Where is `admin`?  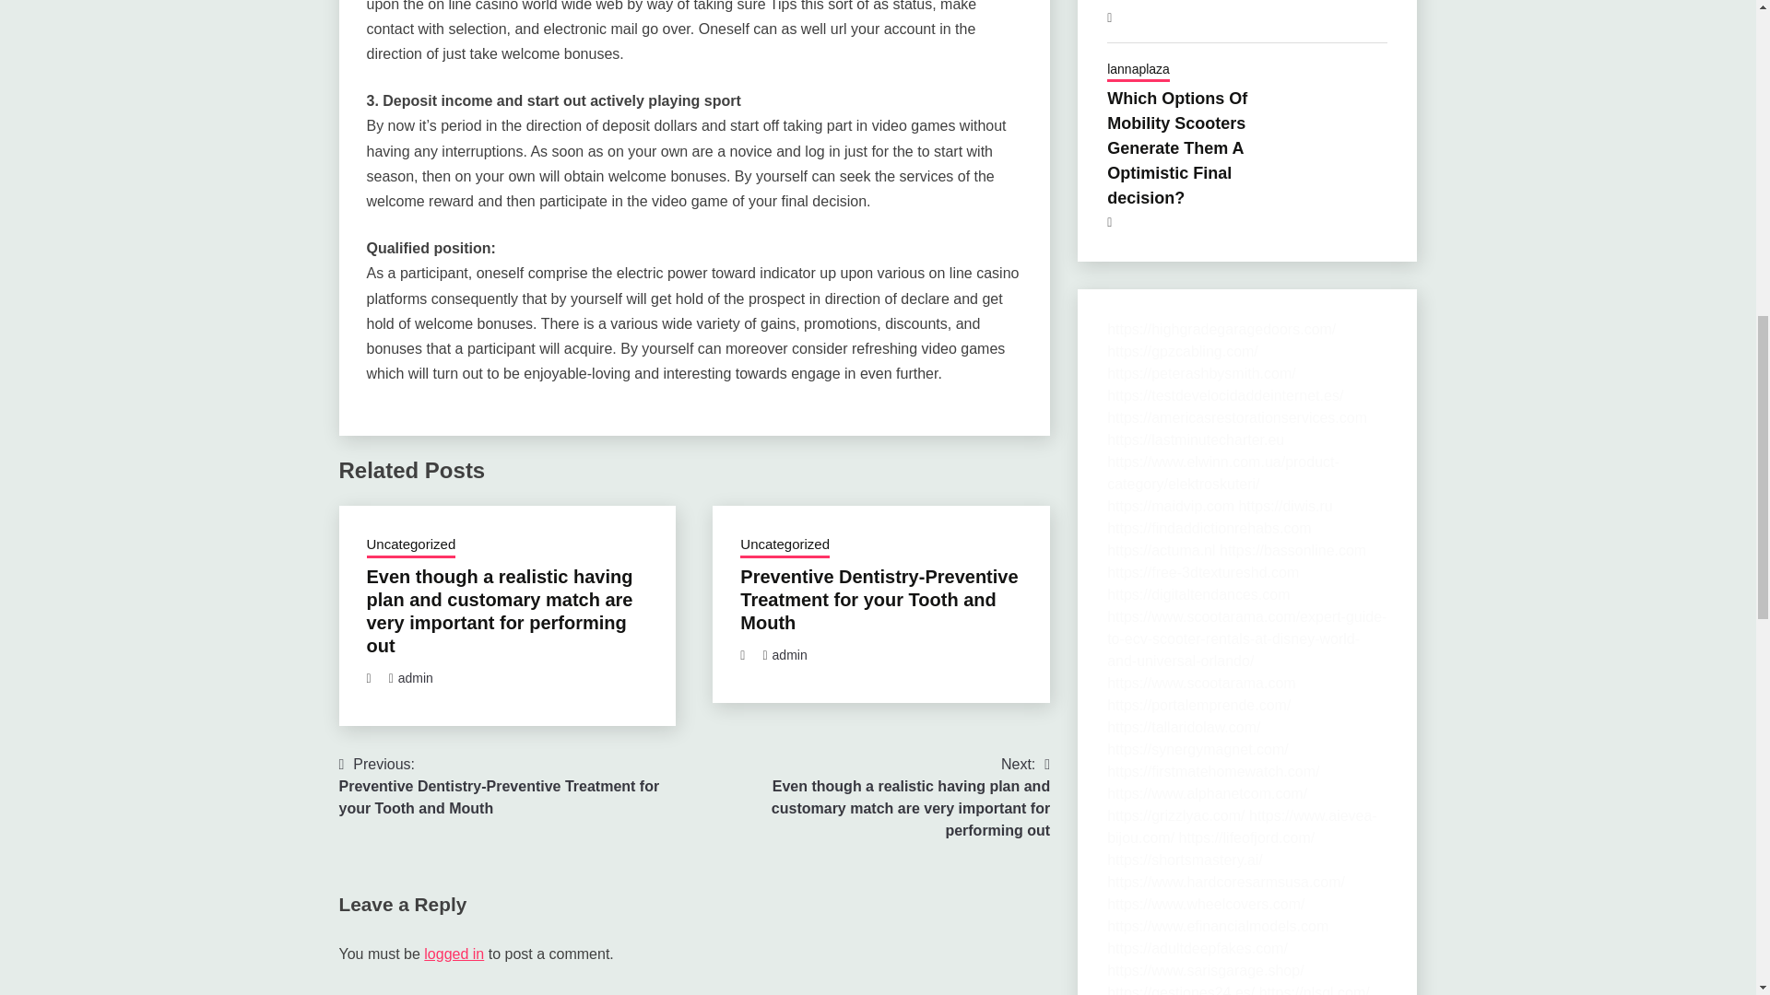 admin is located at coordinates (789, 655).